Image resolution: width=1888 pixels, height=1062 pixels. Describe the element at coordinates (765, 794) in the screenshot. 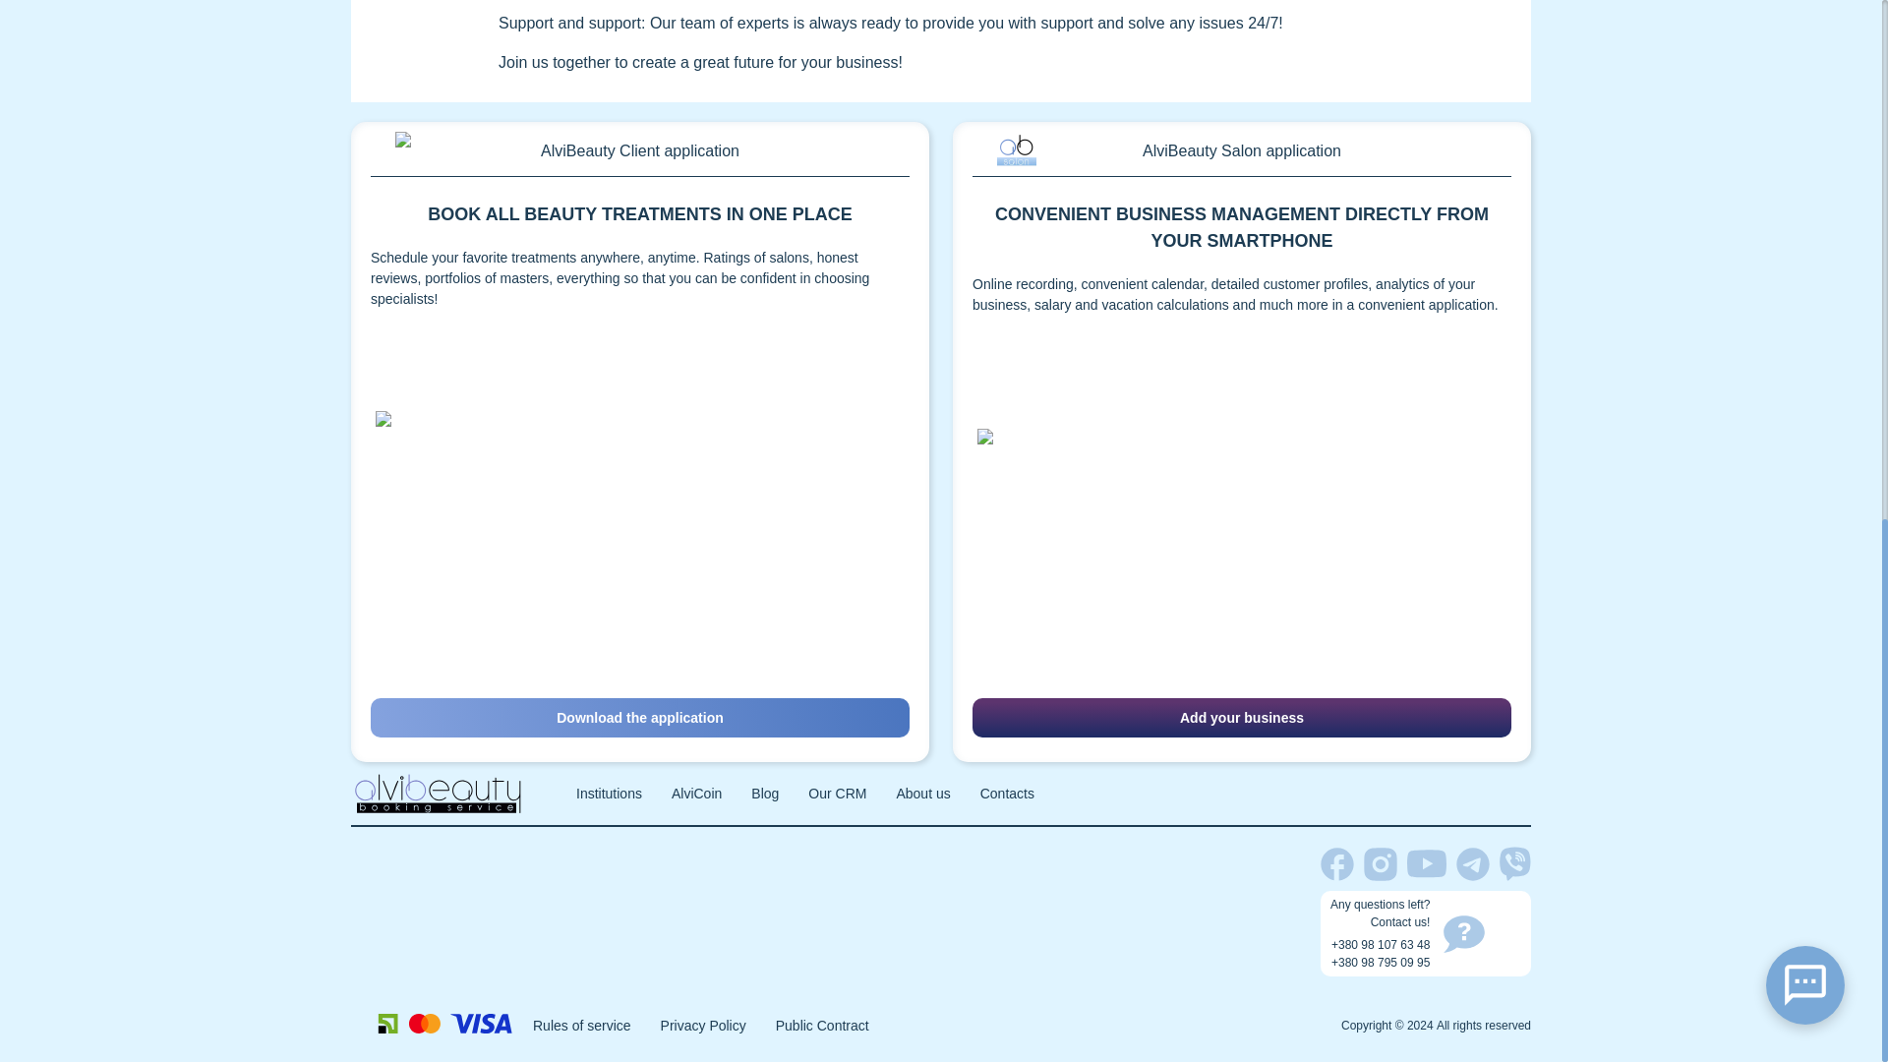

I see `Blog` at that location.